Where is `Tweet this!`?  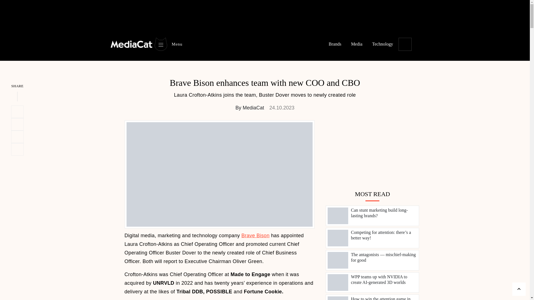
Tweet this! is located at coordinates (17, 112).